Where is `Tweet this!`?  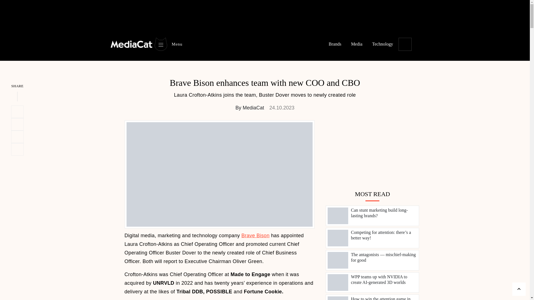
Tweet this! is located at coordinates (17, 112).